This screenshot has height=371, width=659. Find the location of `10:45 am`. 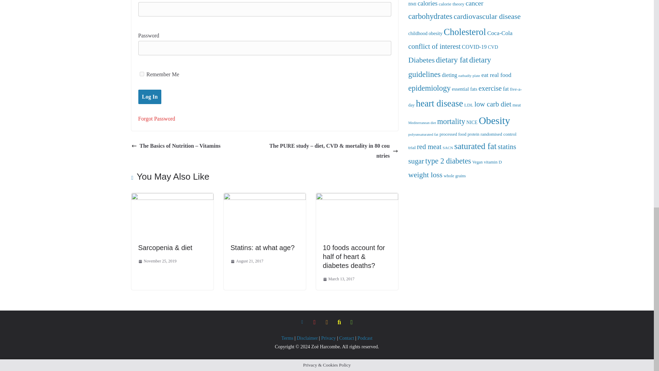

10:45 am is located at coordinates (338, 279).